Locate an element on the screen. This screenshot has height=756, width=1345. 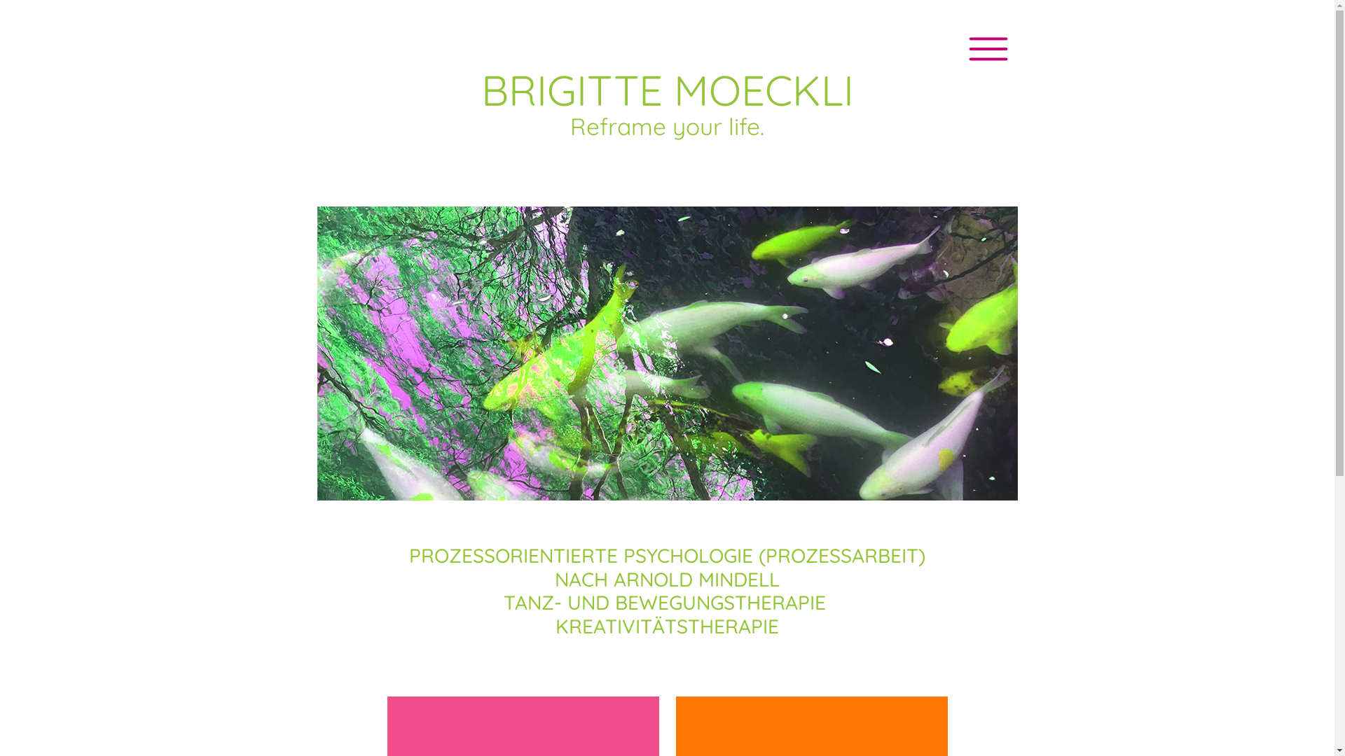
BRIGITTE MOECKLI is located at coordinates (667, 90).